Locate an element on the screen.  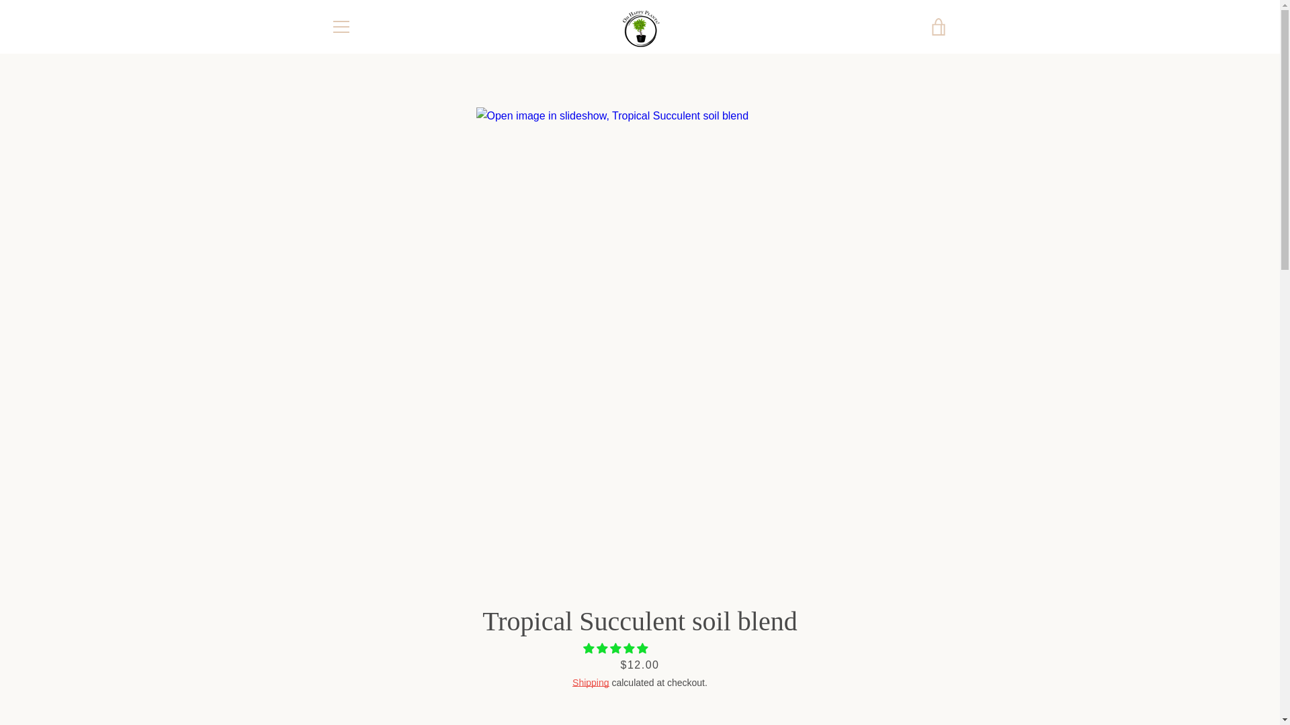
Shipping is located at coordinates (591, 682).